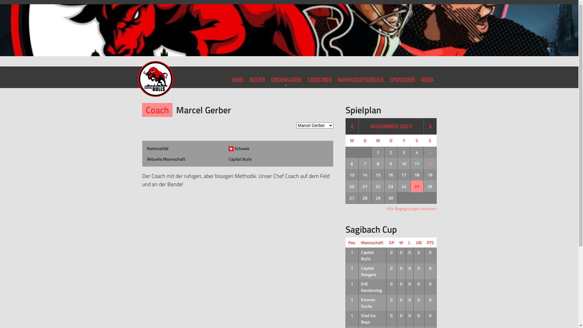 The image size is (583, 328). I want to click on HOME, so click(237, 77).